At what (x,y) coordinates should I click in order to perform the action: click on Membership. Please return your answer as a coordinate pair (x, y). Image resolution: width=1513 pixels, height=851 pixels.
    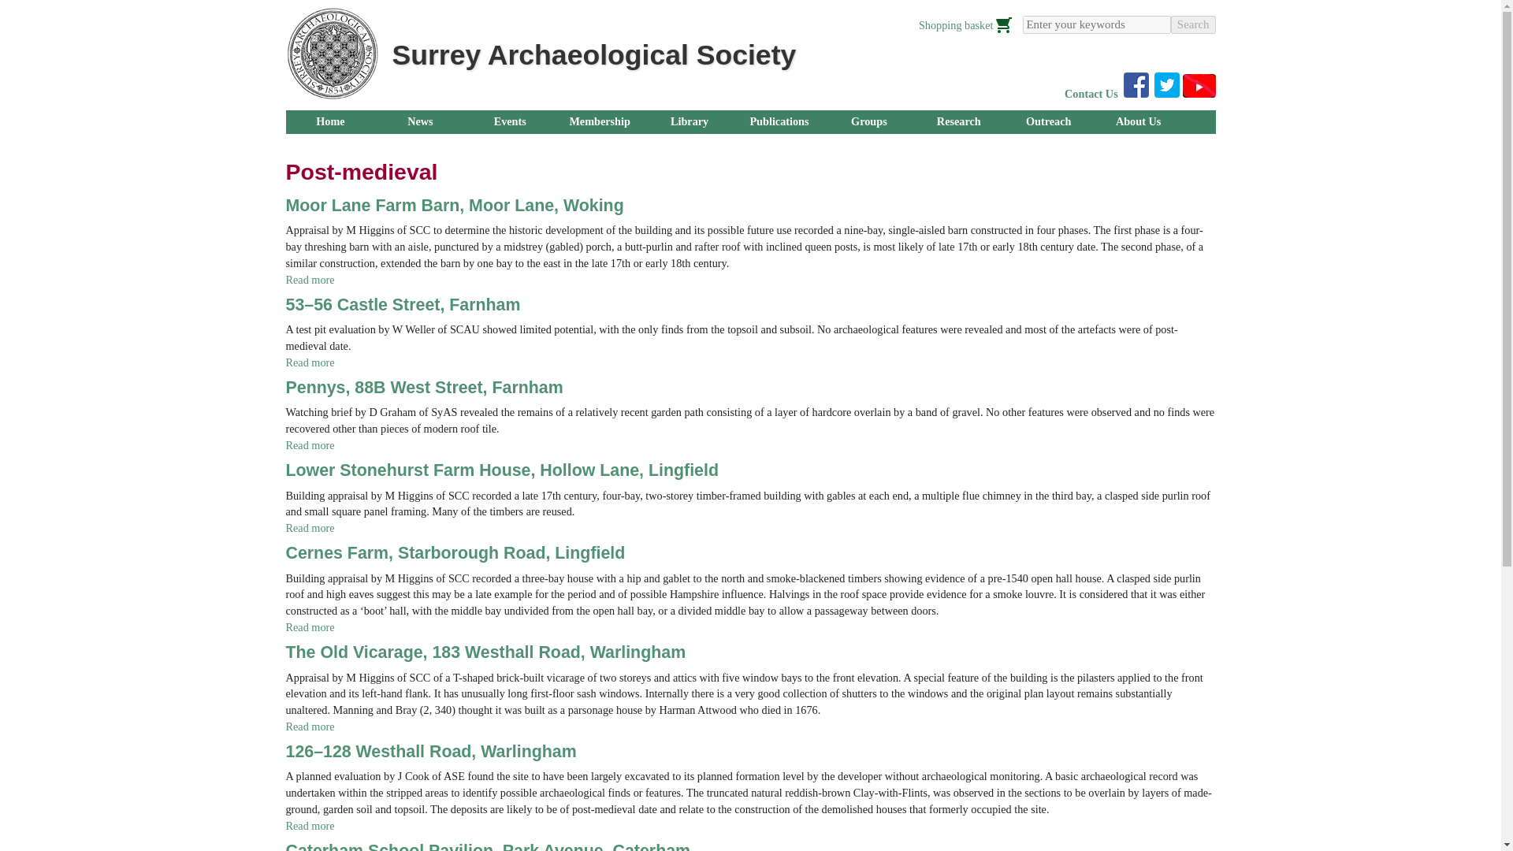
    Looking at the image, I should click on (599, 121).